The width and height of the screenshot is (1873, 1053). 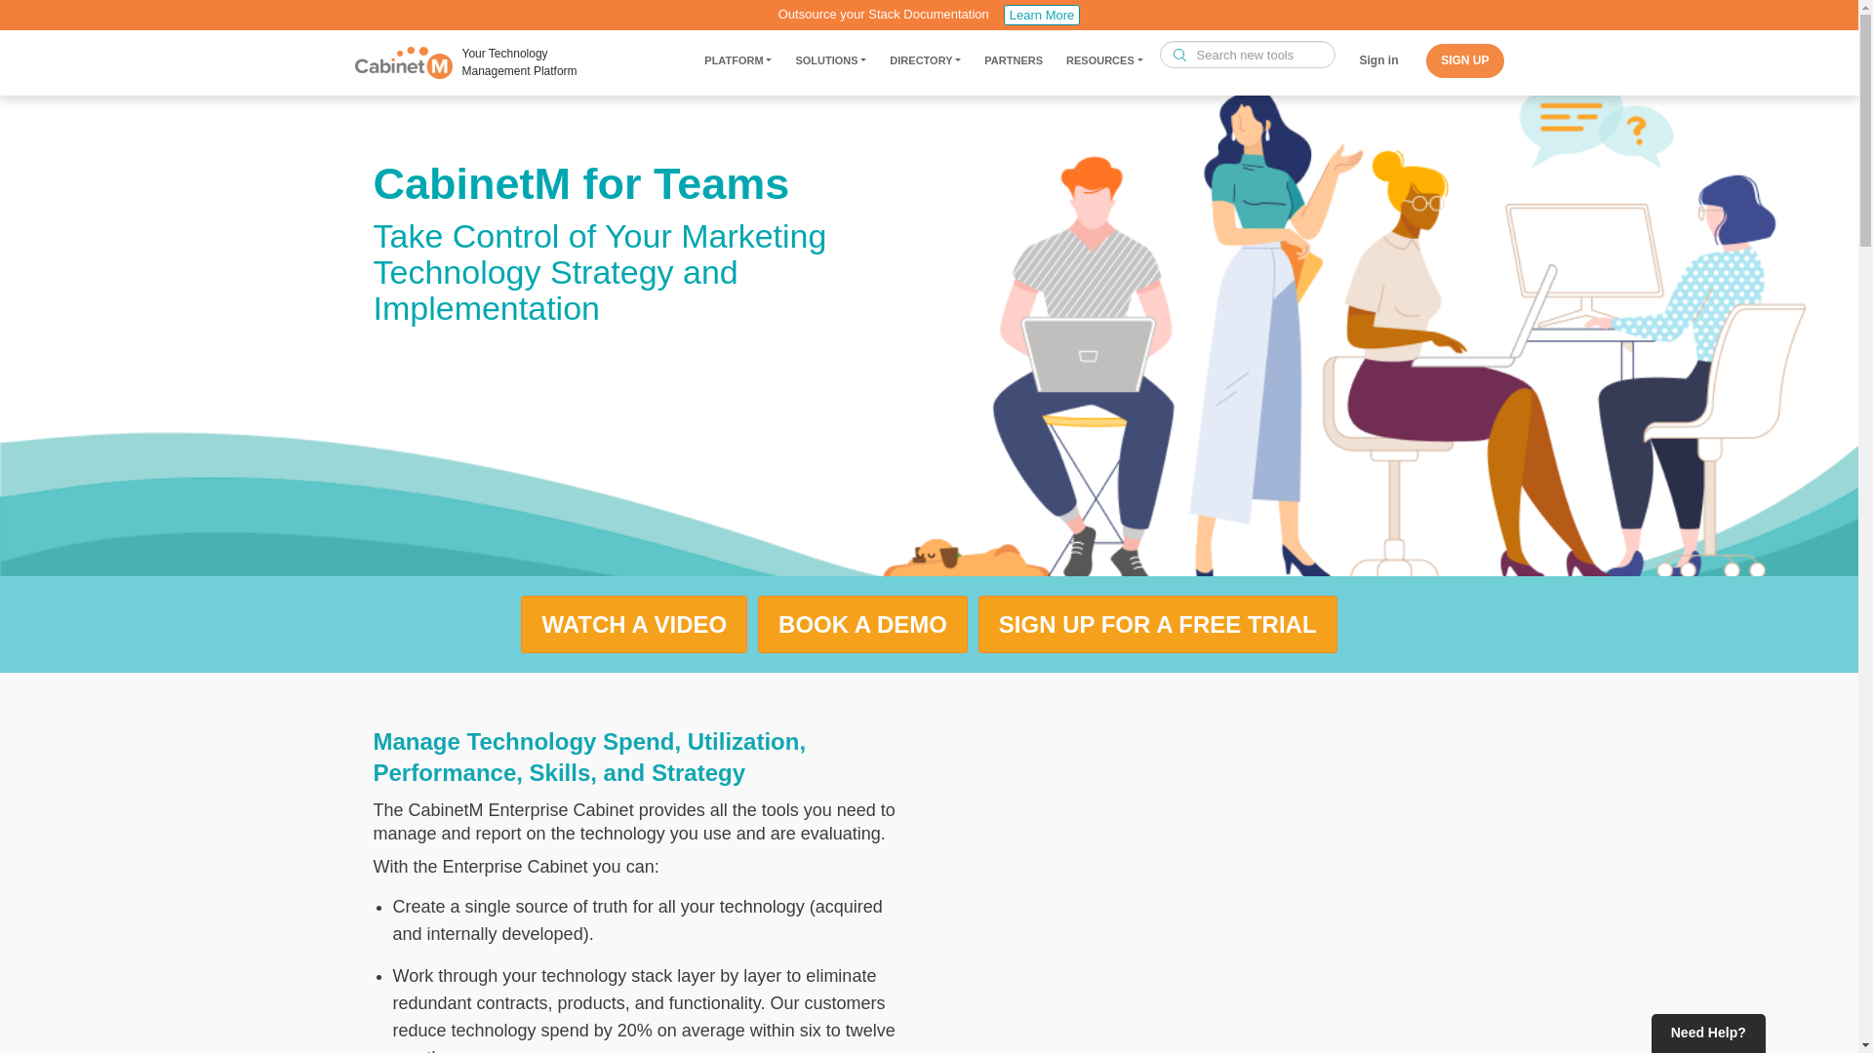 I want to click on SIGN UP, so click(x=1464, y=60).